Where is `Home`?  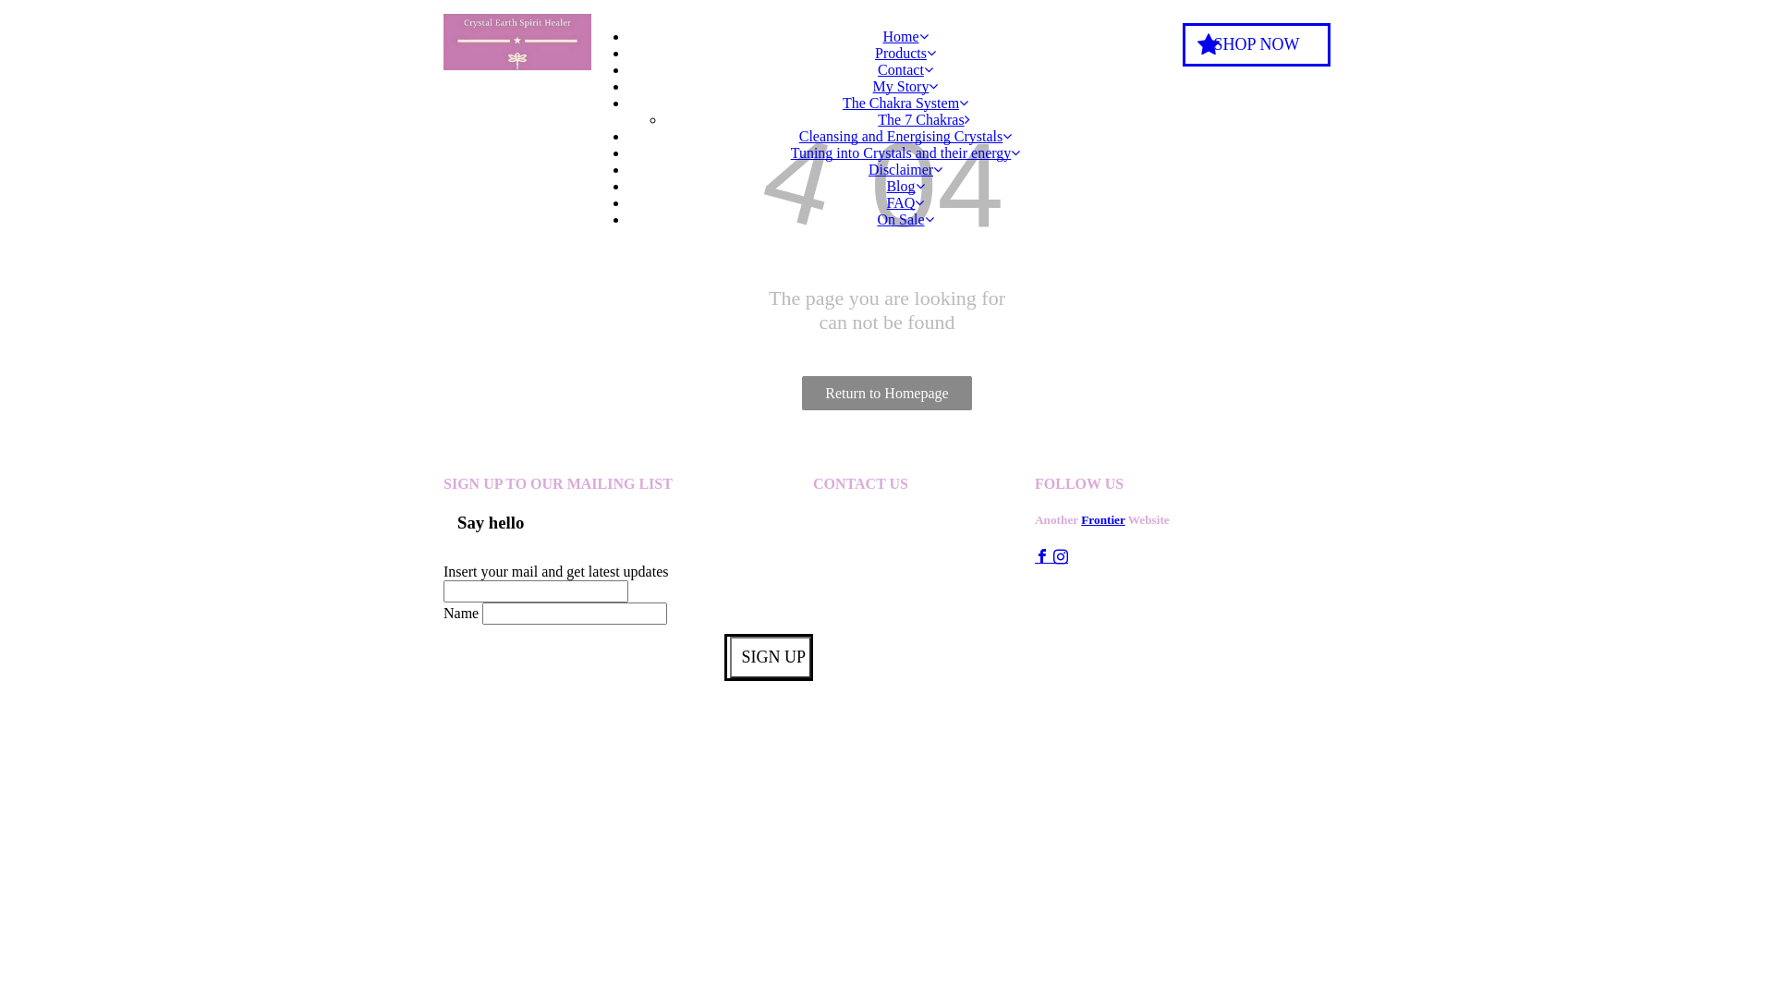 Home is located at coordinates (905, 37).